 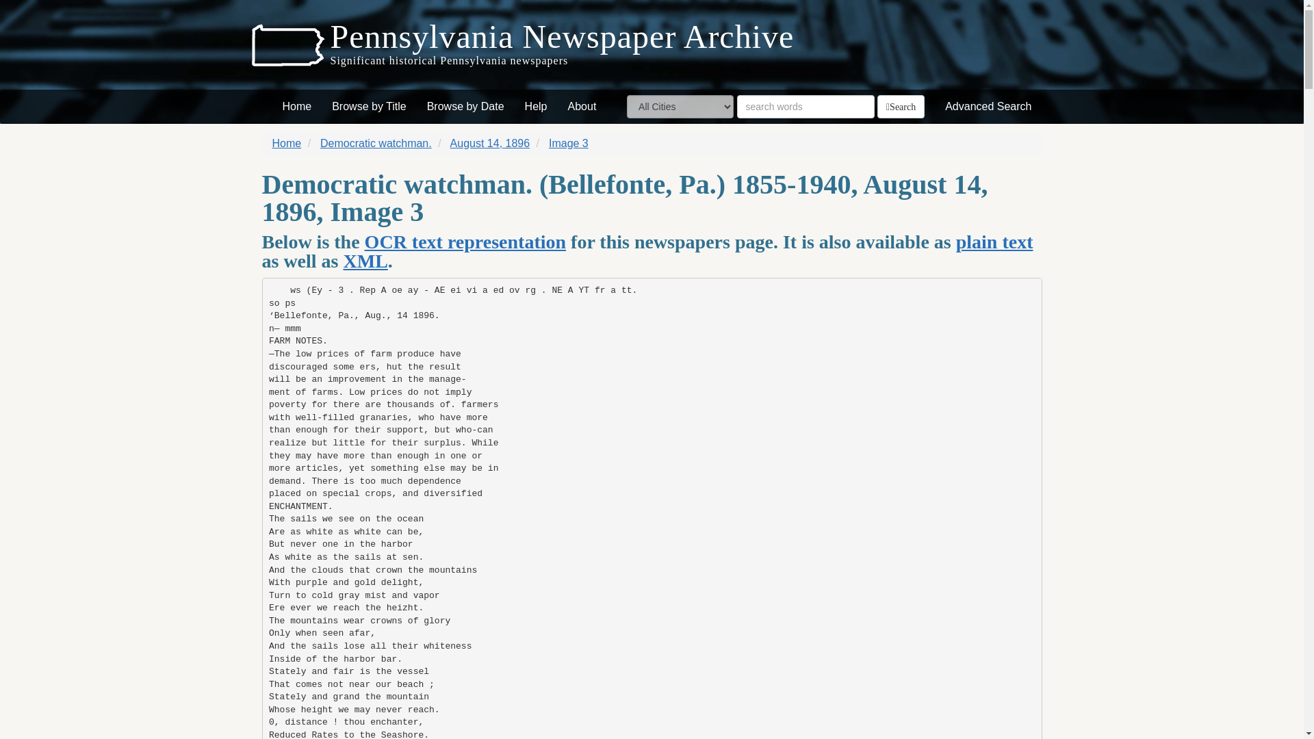 I want to click on Home, so click(x=297, y=107).